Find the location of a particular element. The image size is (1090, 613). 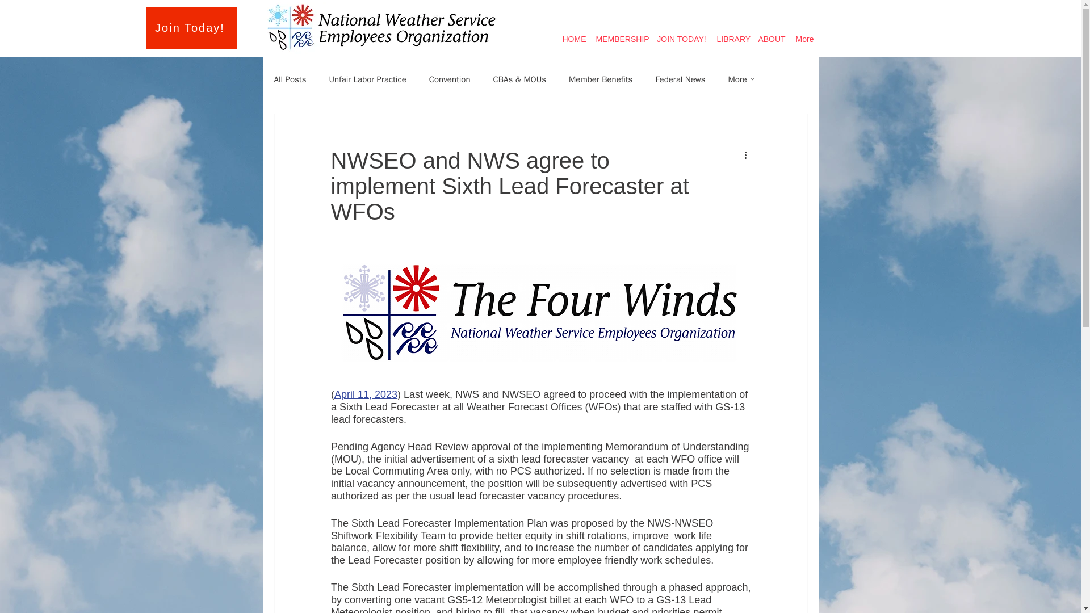

MEMBERSHIP is located at coordinates (621, 34).